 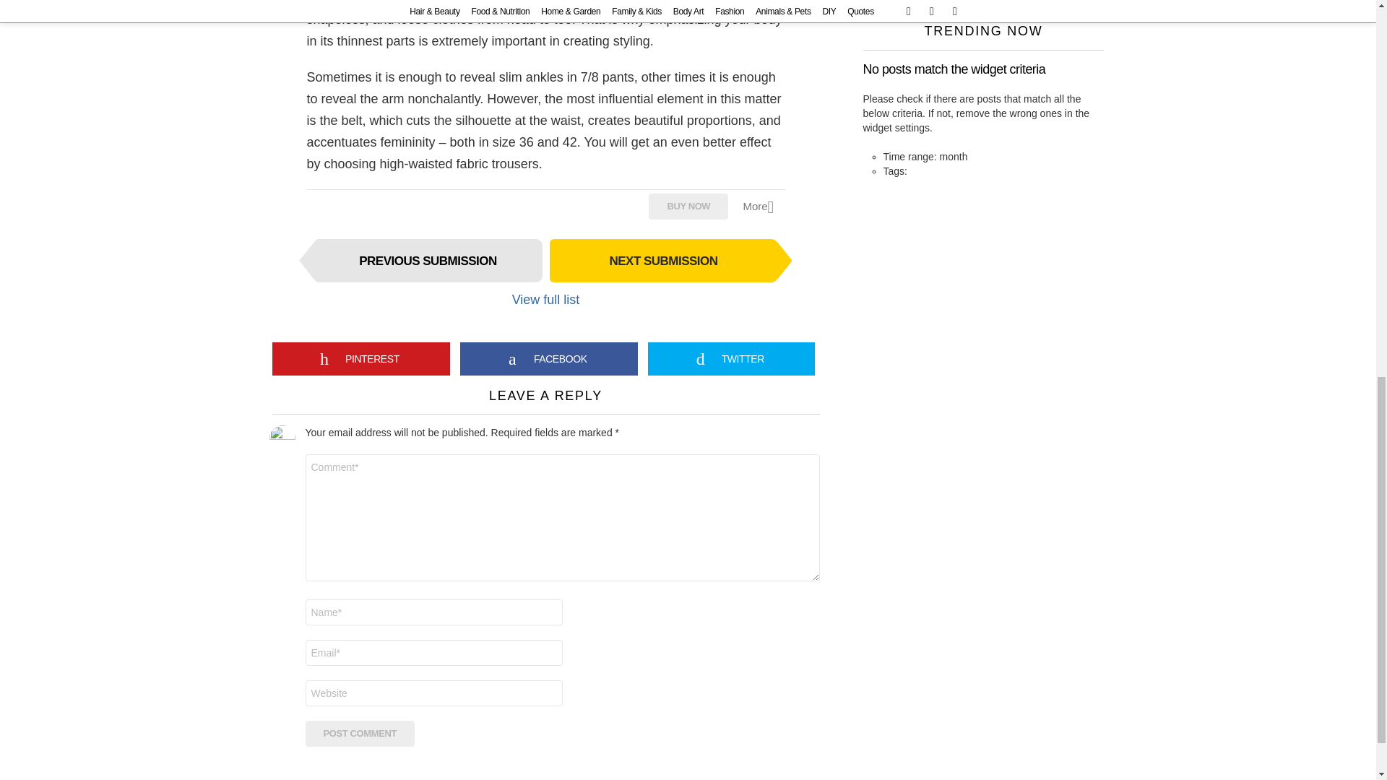 What do you see at coordinates (731, 358) in the screenshot?
I see `TWITTER` at bounding box center [731, 358].